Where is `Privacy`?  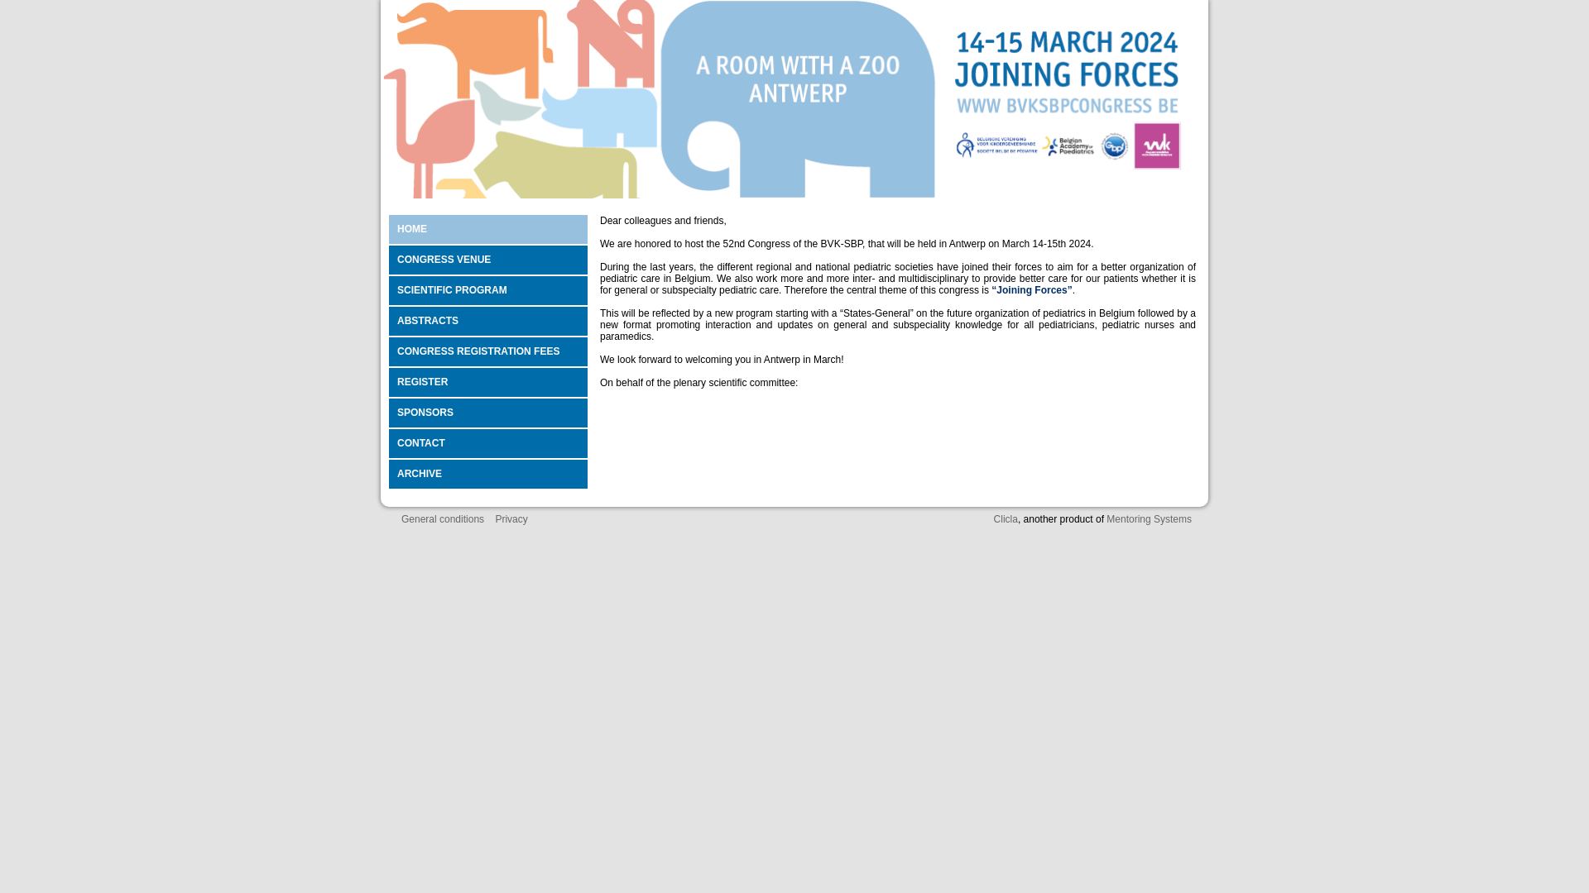
Privacy is located at coordinates (511, 519).